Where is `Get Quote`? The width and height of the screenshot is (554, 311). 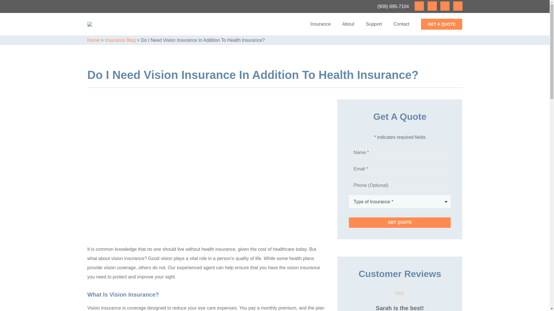
Get Quote is located at coordinates (400, 222).